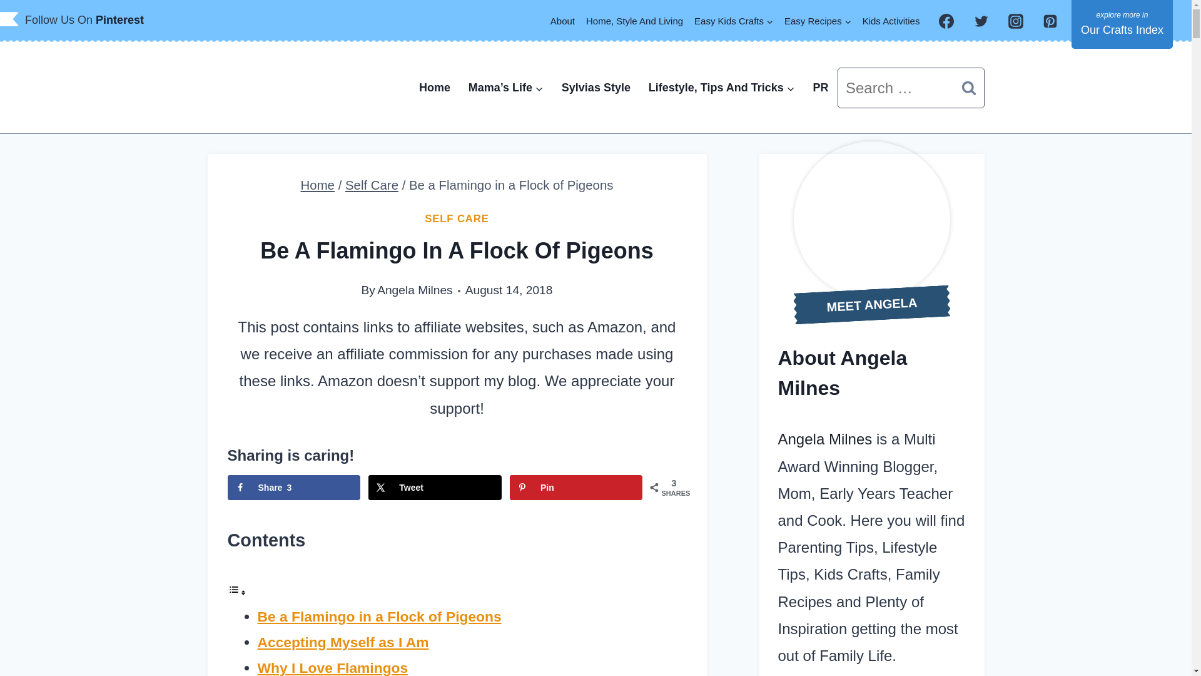  I want to click on Home, so click(435, 88).